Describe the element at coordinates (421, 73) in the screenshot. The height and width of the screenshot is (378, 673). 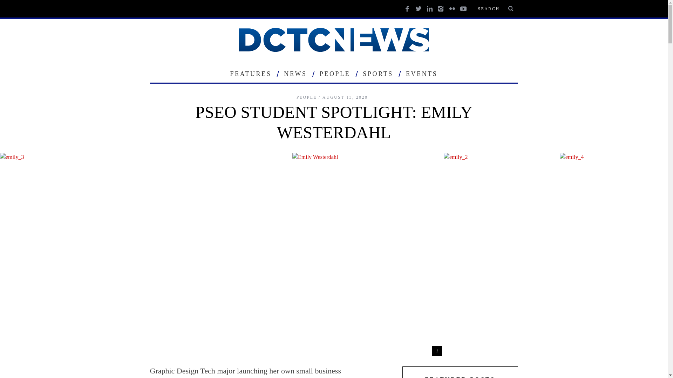
I see `EVENTS` at that location.